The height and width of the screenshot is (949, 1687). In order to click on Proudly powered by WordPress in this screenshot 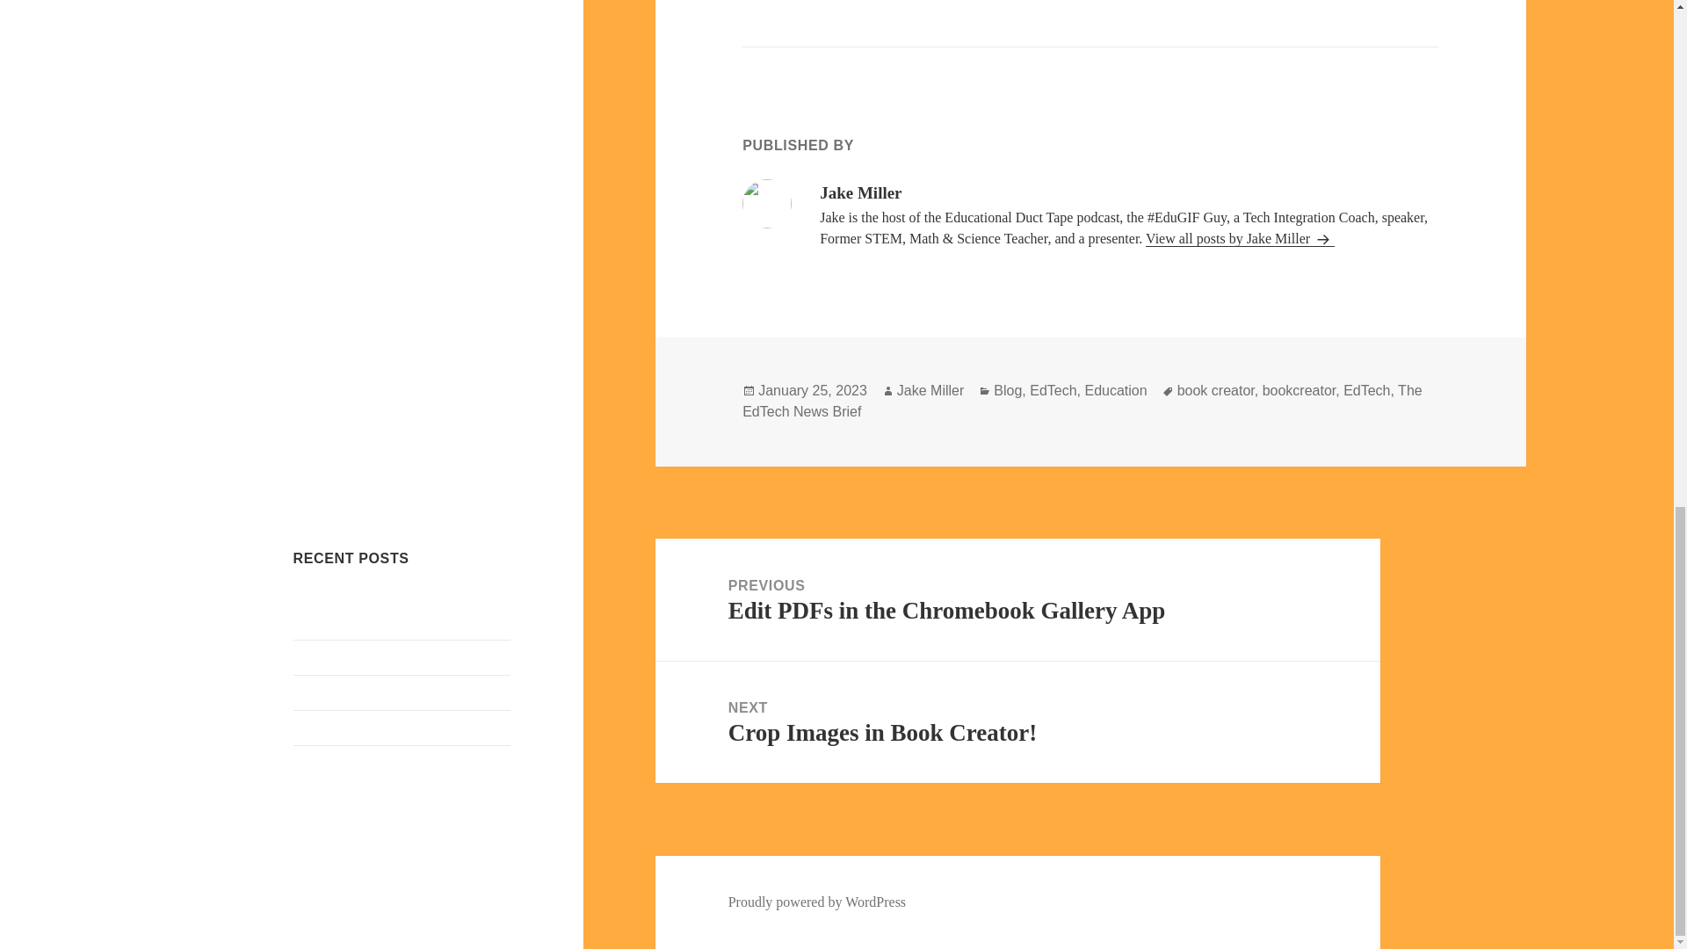, I will do `click(817, 902)`.